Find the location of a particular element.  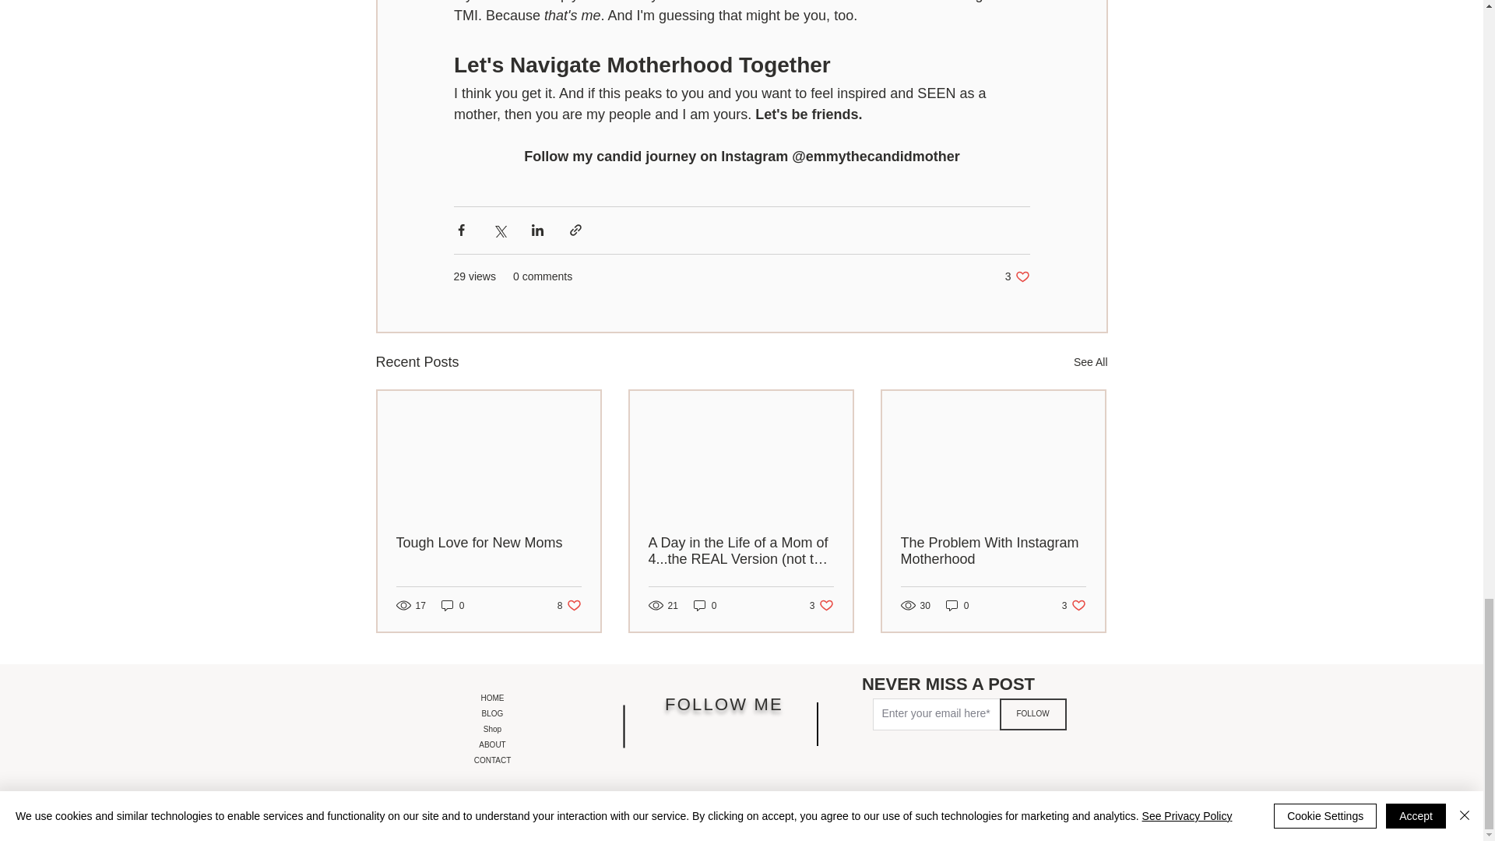

0 is located at coordinates (1017, 276).